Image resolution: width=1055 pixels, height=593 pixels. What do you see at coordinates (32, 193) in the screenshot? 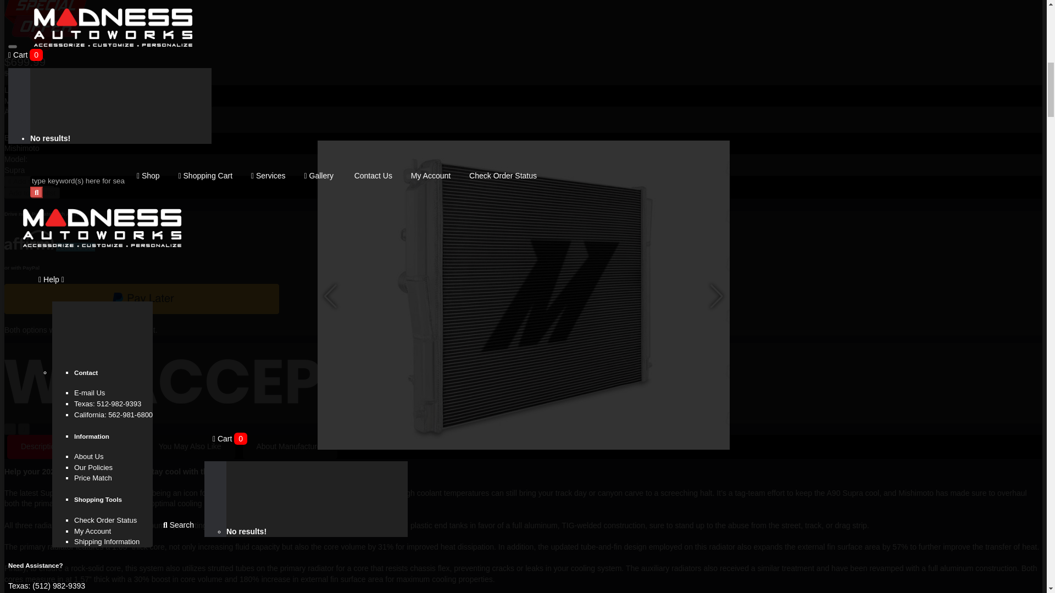
I see `Add to wishlist` at bounding box center [32, 193].